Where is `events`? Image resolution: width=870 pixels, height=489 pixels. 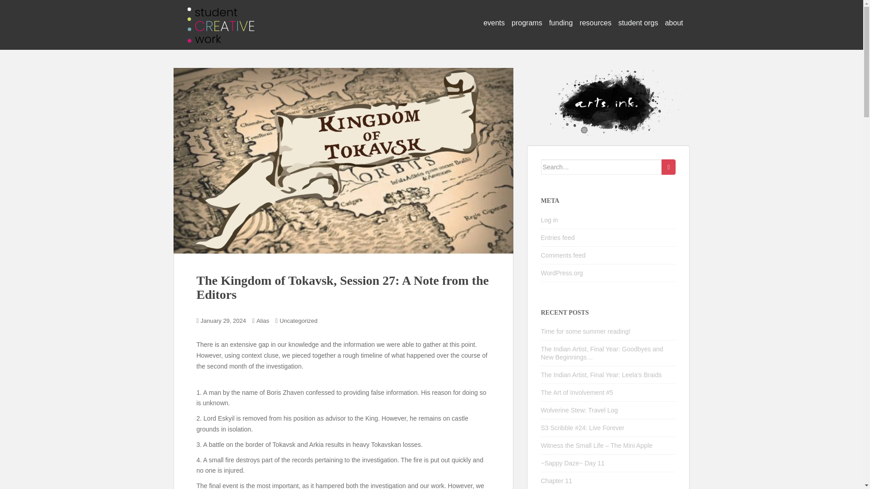
events is located at coordinates (494, 23).